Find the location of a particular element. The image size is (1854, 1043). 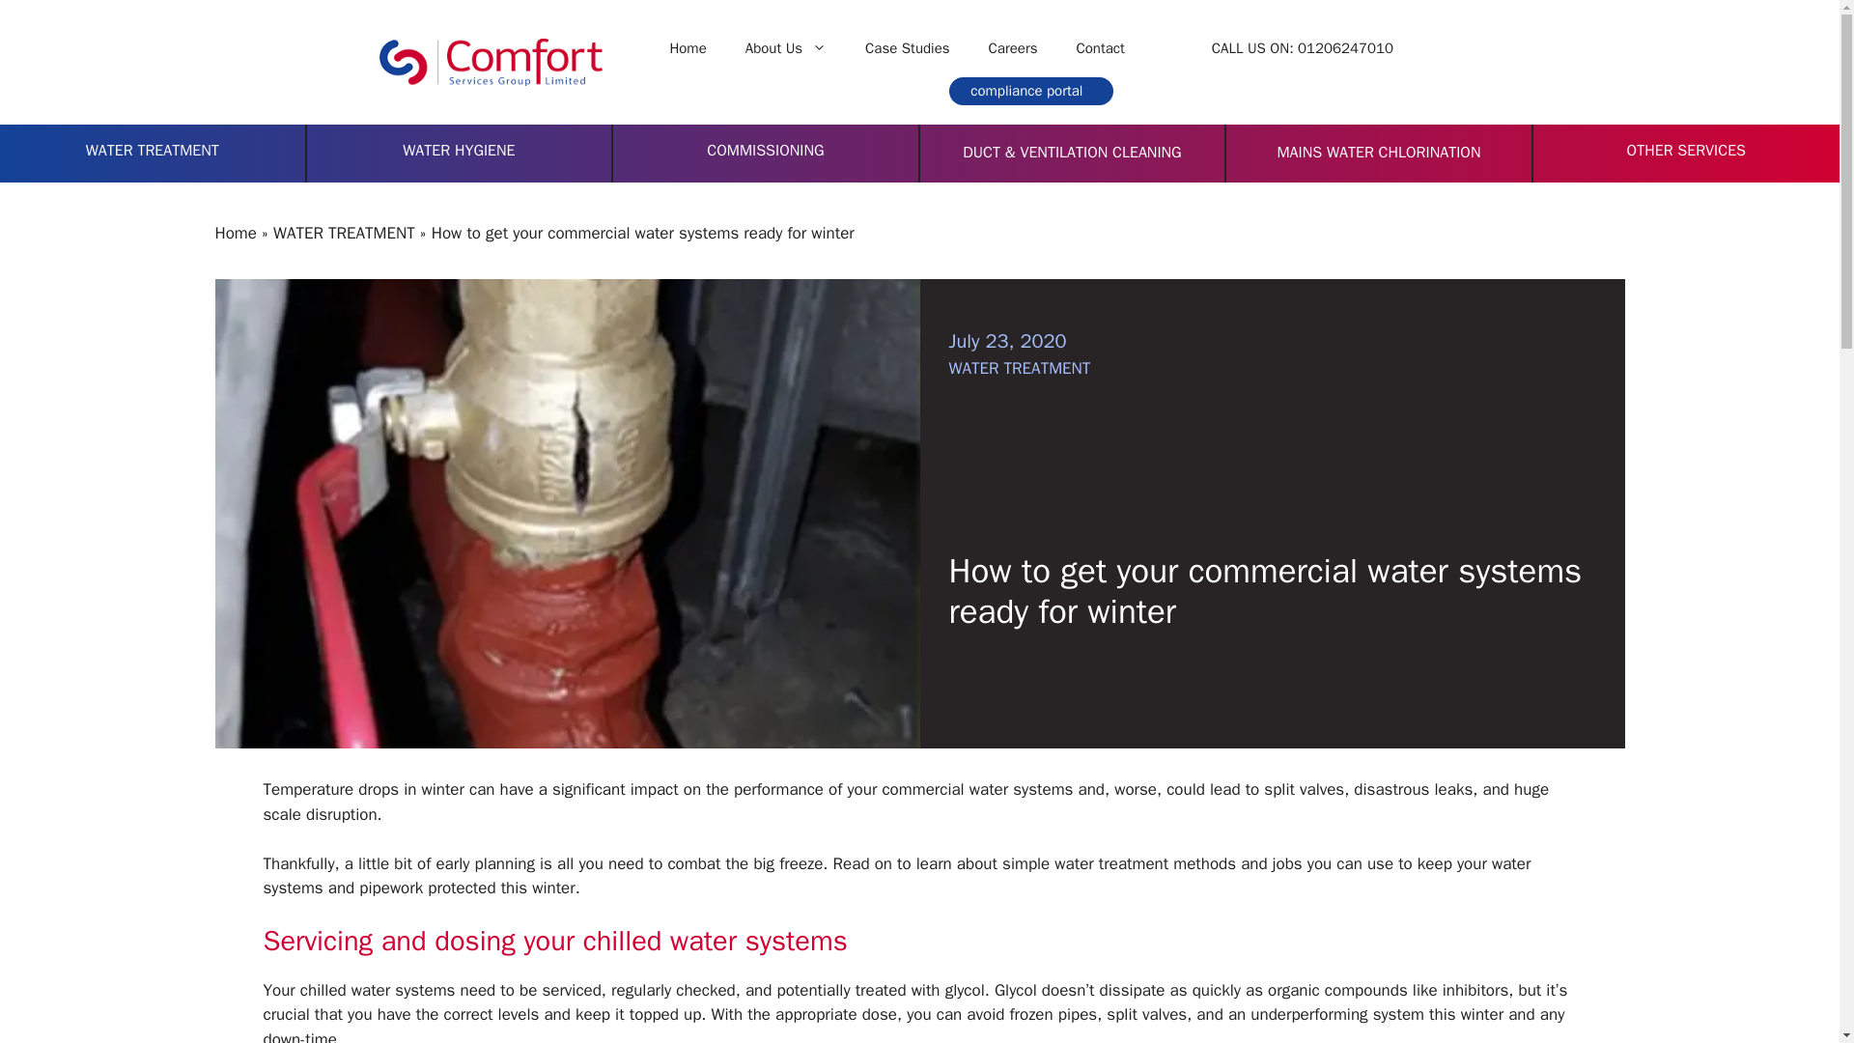

Home is located at coordinates (235, 233).